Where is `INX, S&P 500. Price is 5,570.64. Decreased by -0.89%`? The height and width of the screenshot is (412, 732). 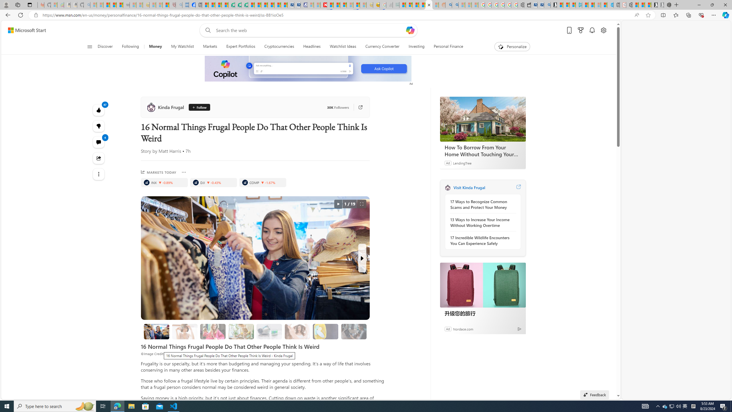 INX, S&P 500. Price is 5,570.64. Decreased by -0.89% is located at coordinates (164, 183).